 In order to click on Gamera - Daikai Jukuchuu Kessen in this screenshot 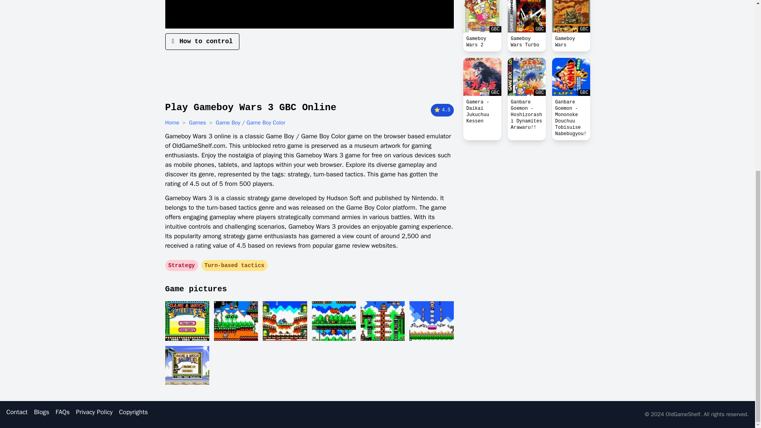, I will do `click(482, 111)`.